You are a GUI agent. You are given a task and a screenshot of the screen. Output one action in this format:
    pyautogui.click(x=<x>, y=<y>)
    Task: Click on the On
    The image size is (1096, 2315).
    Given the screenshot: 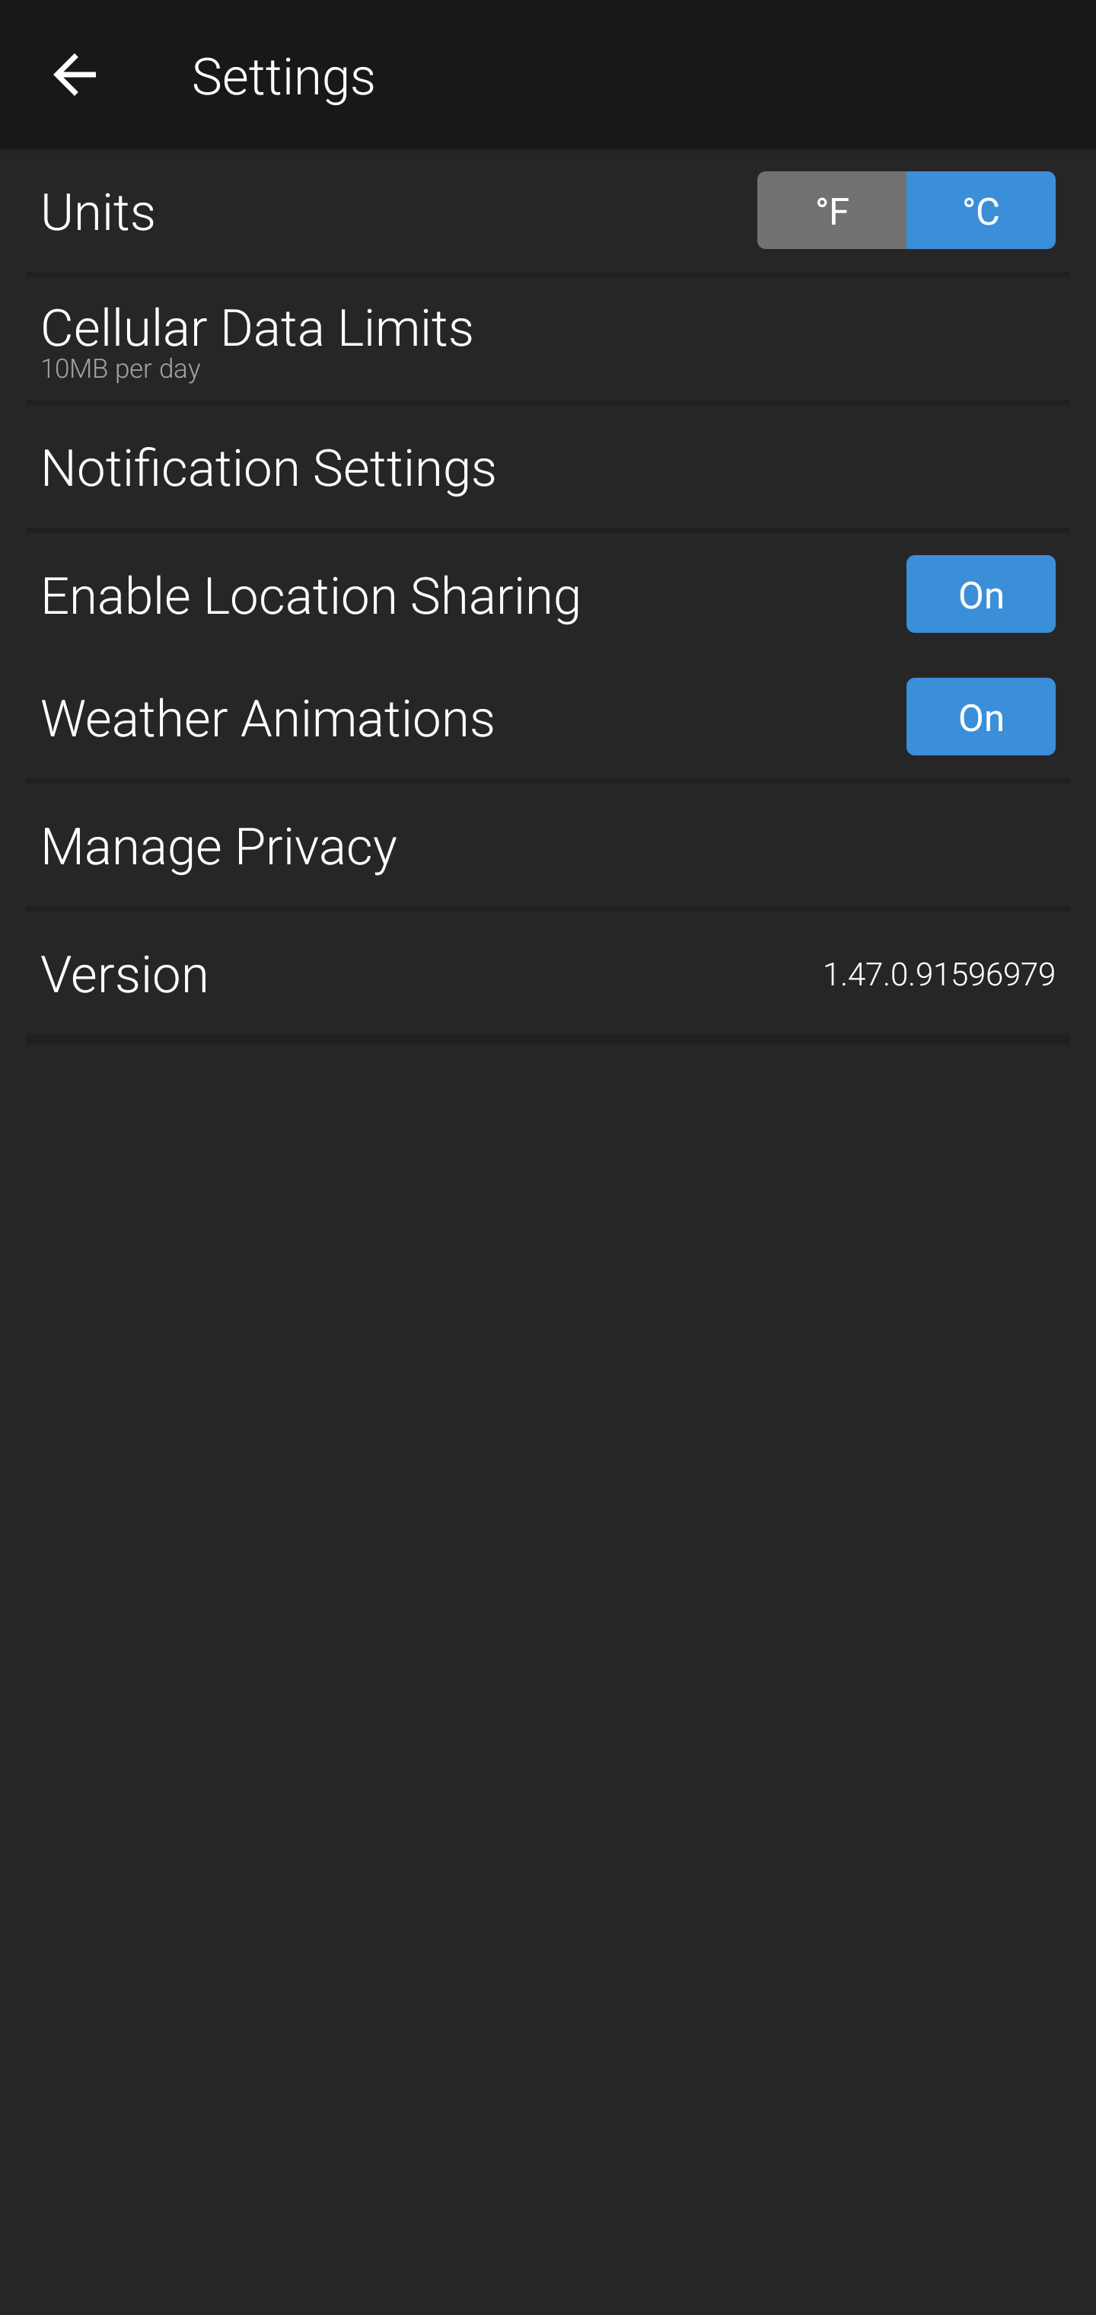 What is the action you would take?
    pyautogui.click(x=980, y=593)
    